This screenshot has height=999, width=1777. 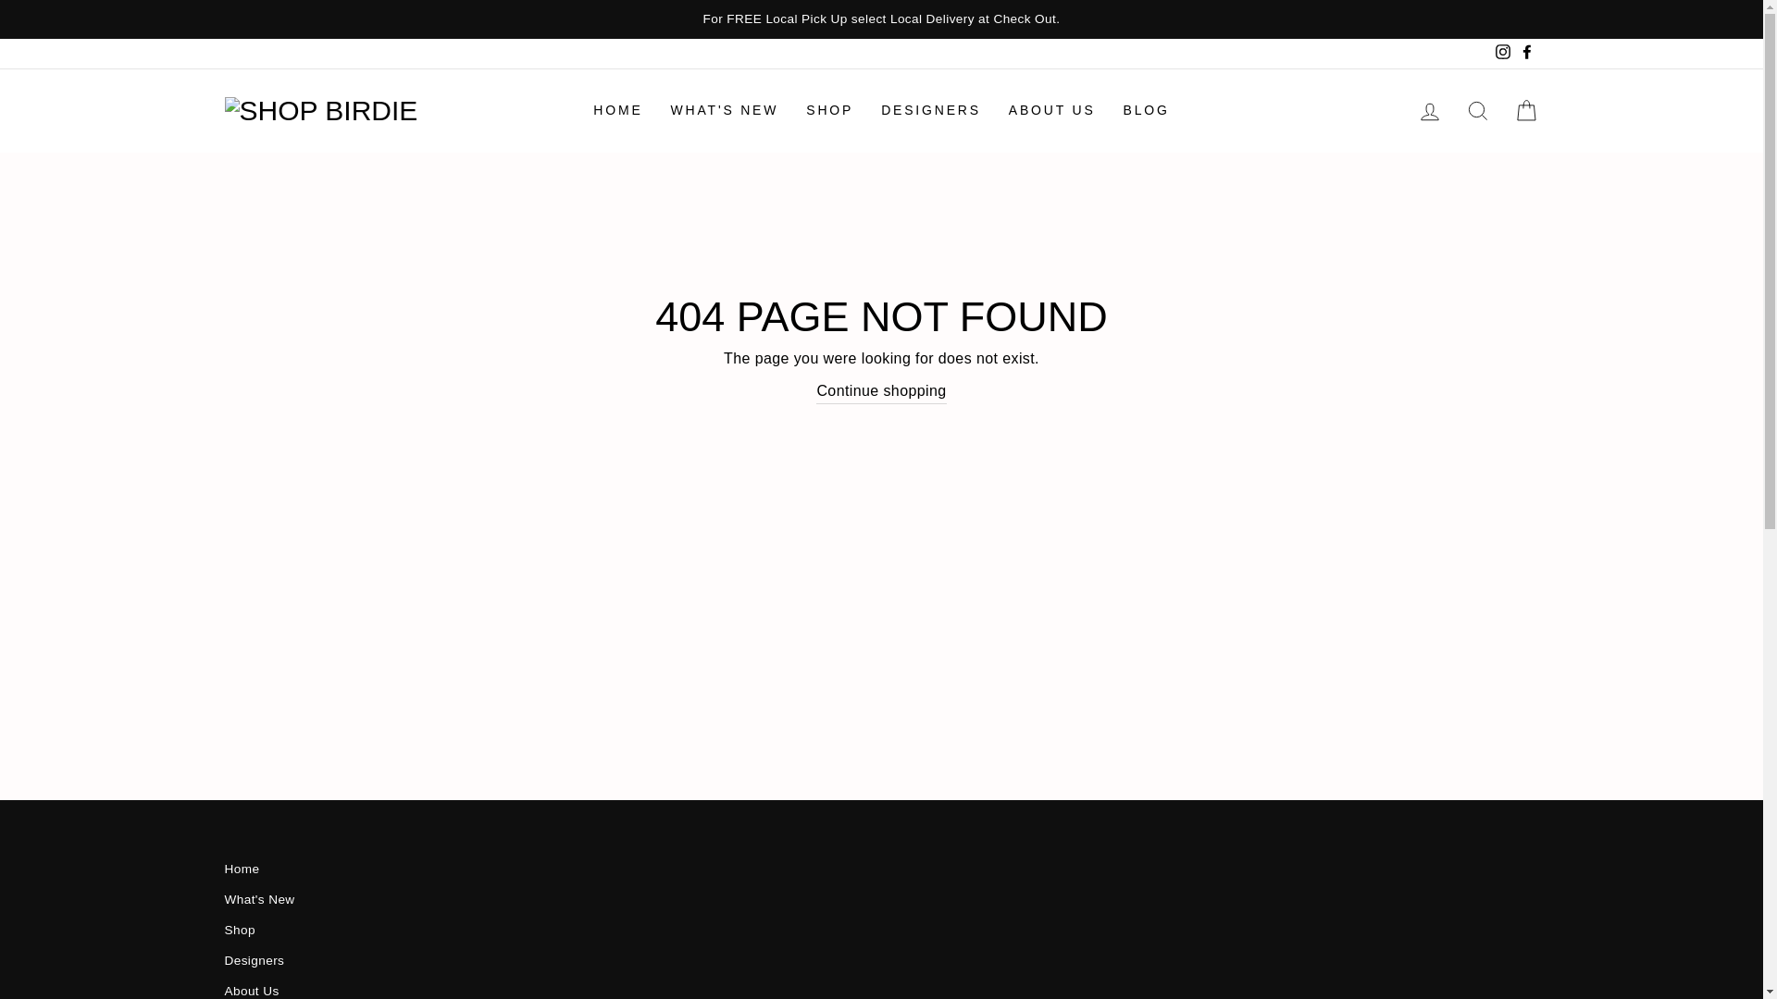 What do you see at coordinates (725, 111) in the screenshot?
I see `WHAT'S NEW` at bounding box center [725, 111].